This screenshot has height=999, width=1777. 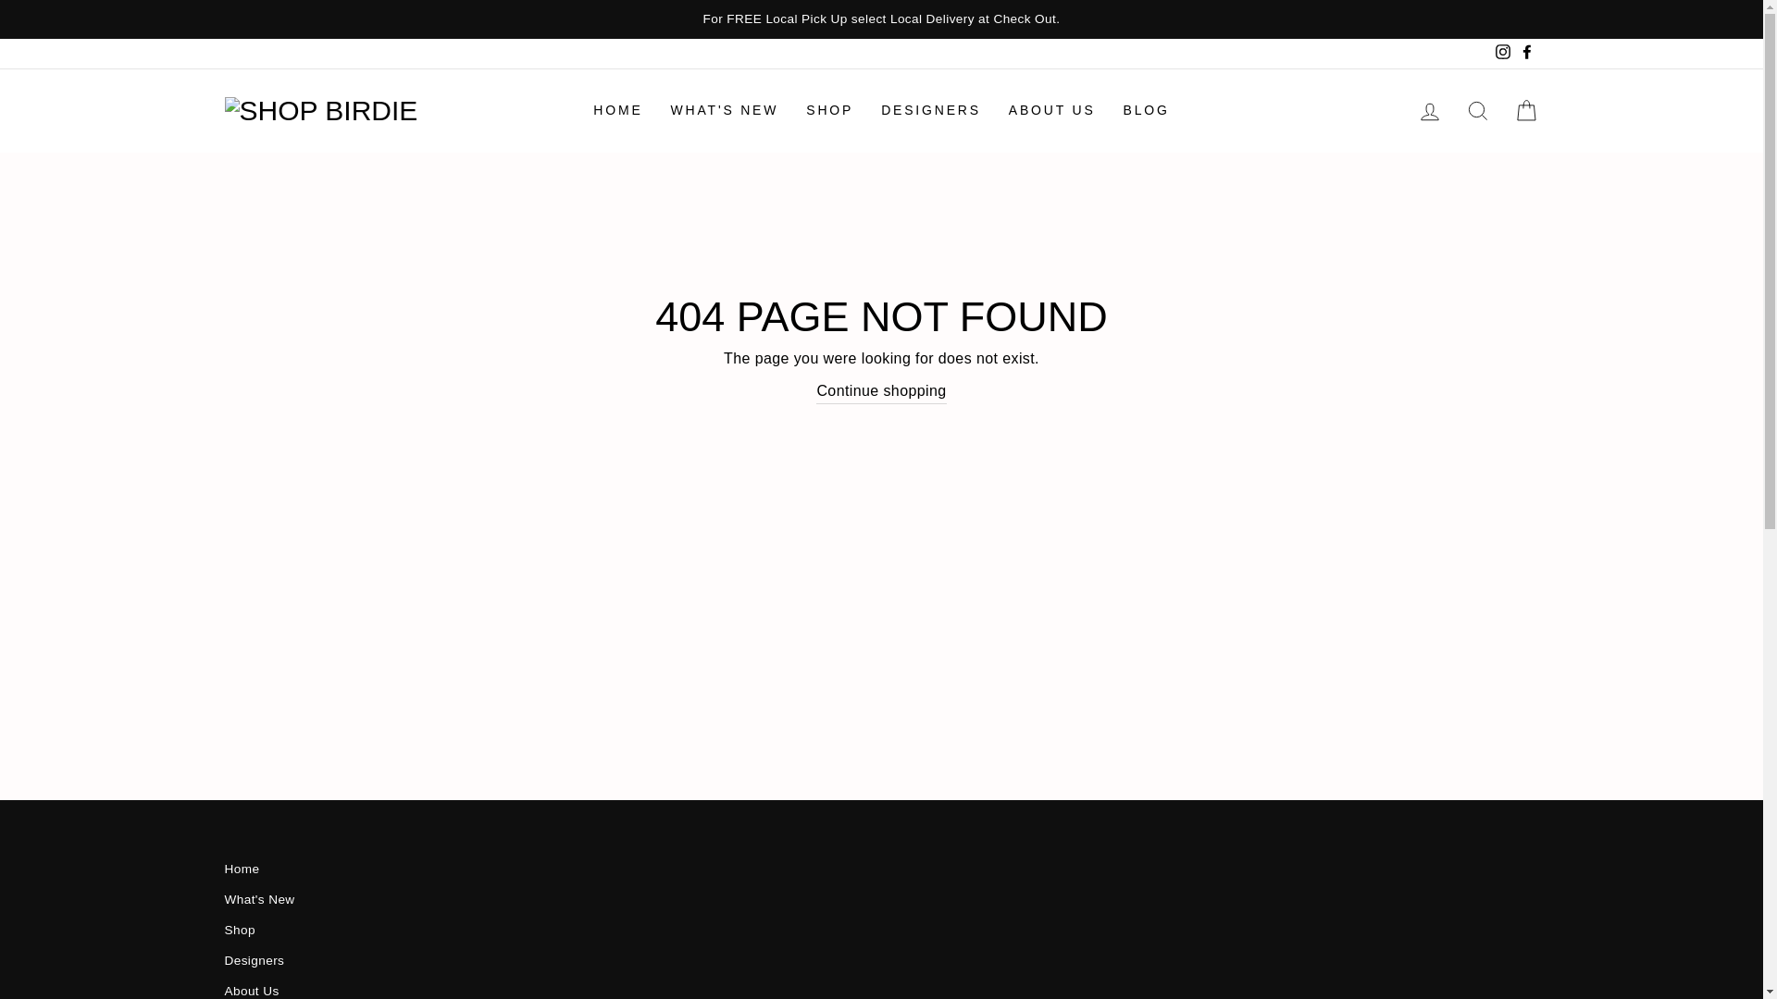 What do you see at coordinates (725, 111) in the screenshot?
I see `WHAT'S NEW` at bounding box center [725, 111].